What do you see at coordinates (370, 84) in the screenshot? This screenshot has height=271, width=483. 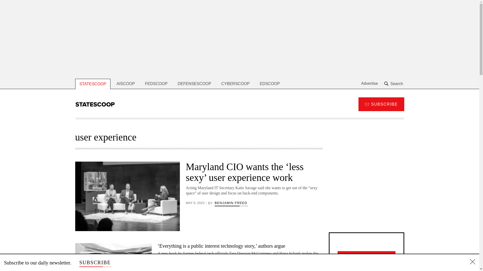 I see `Advertise` at bounding box center [370, 84].